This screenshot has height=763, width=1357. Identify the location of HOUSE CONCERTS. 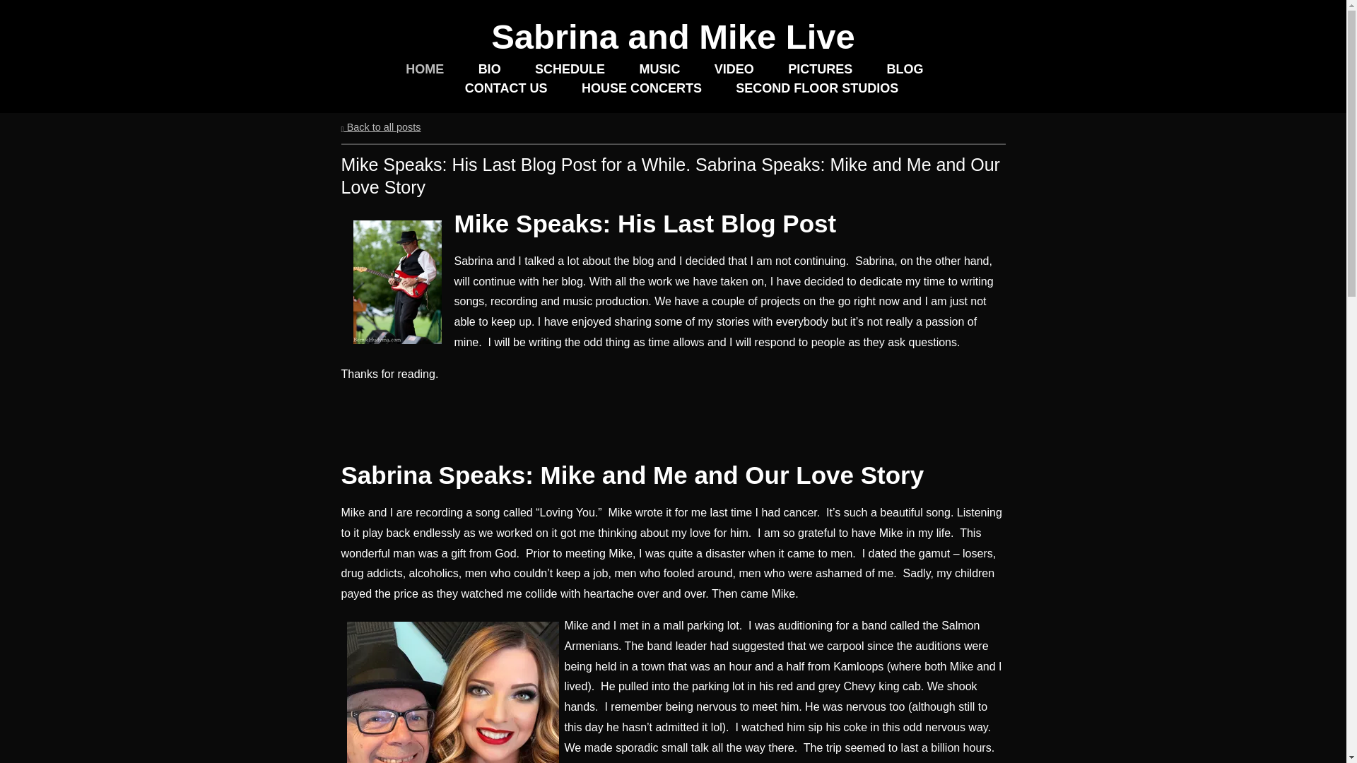
(642, 89).